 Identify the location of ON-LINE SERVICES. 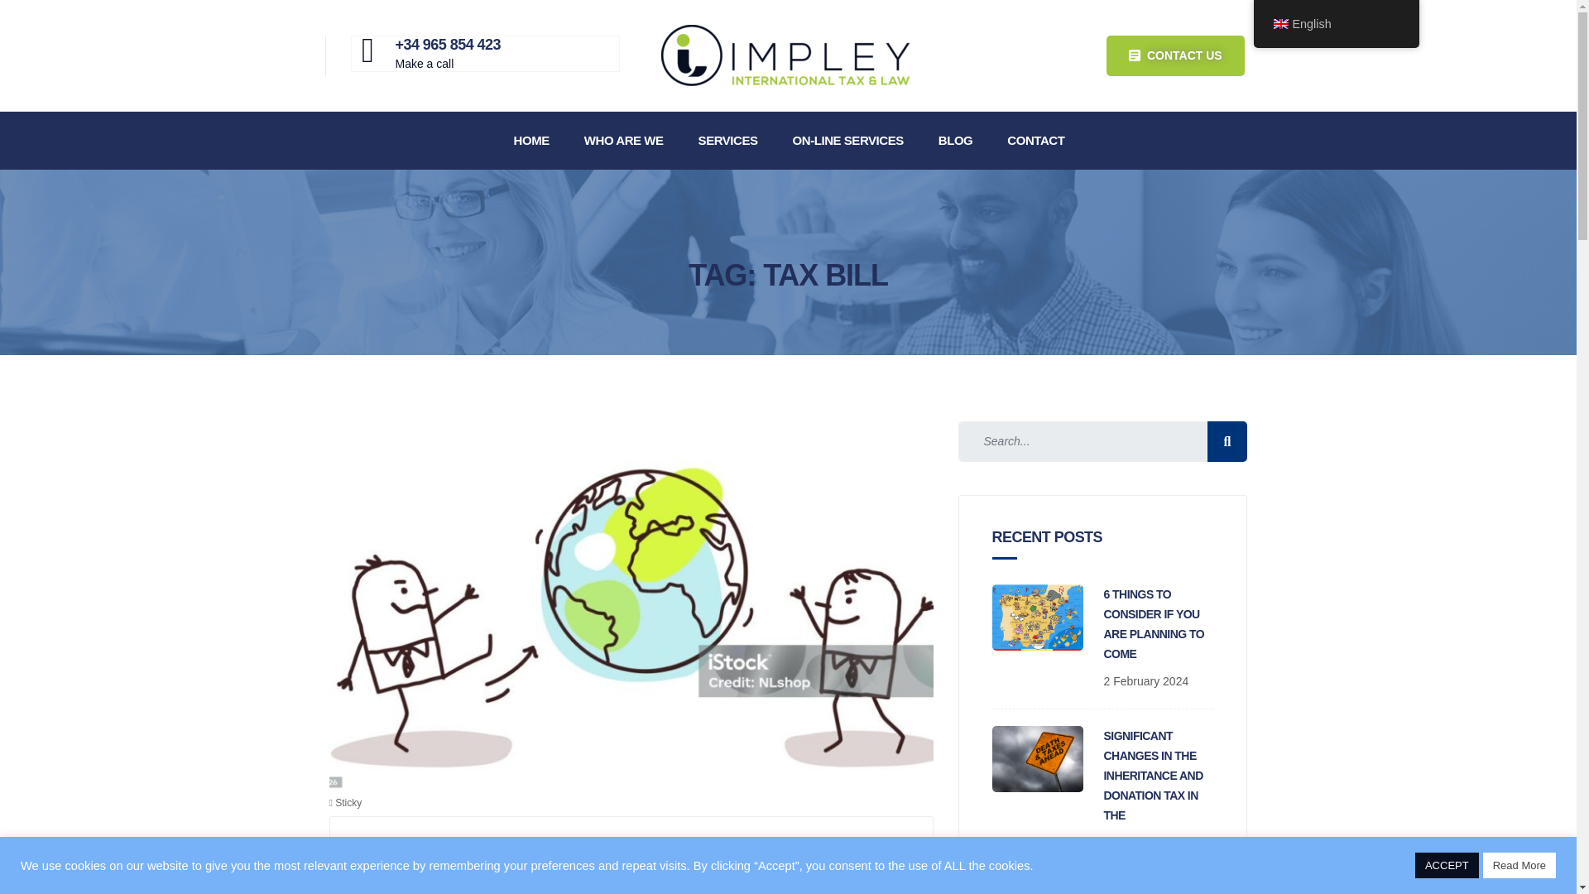
(847, 141).